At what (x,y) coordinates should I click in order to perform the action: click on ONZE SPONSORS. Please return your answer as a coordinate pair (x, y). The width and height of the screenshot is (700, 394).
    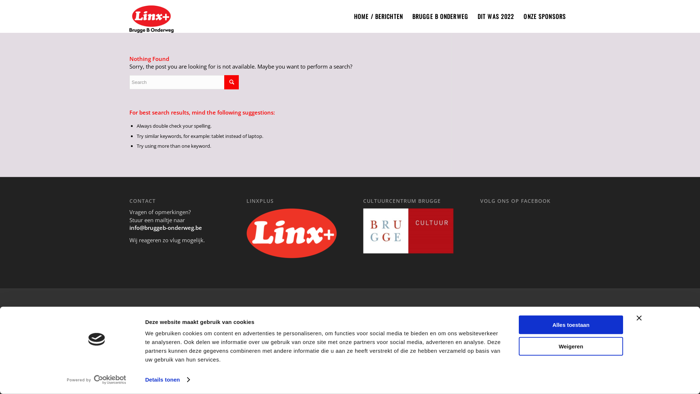
    Looking at the image, I should click on (545, 16).